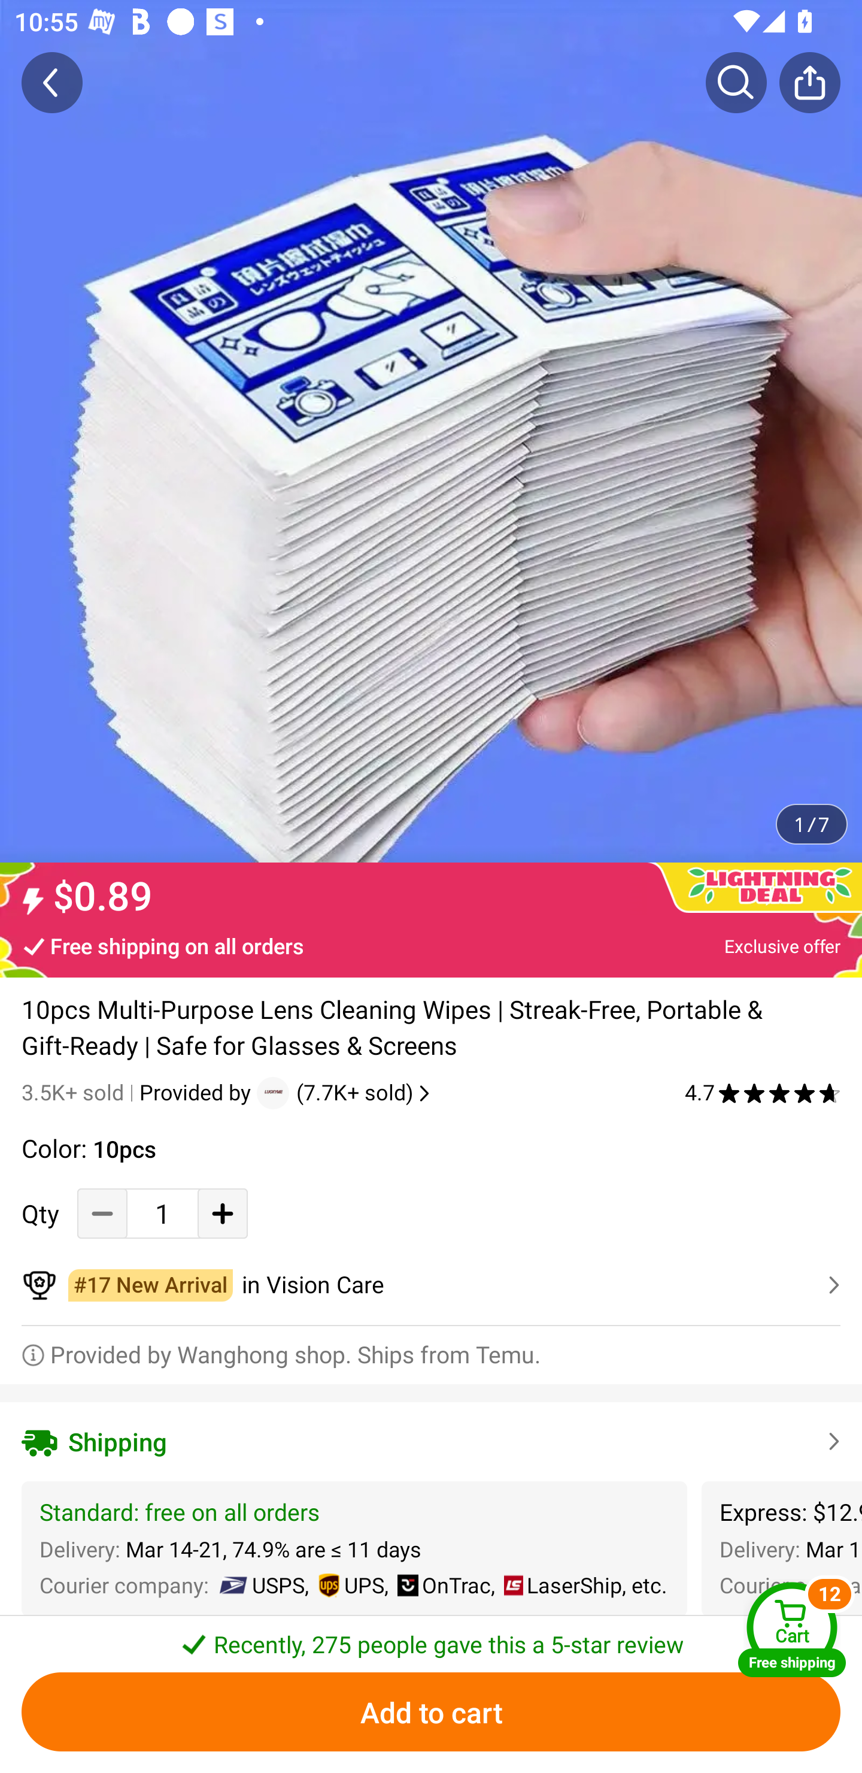 This screenshot has width=862, height=1773. Describe the element at coordinates (431, 1638) in the screenshot. I see `￼￼Recently, 275 people gave this a 5-star review` at that location.